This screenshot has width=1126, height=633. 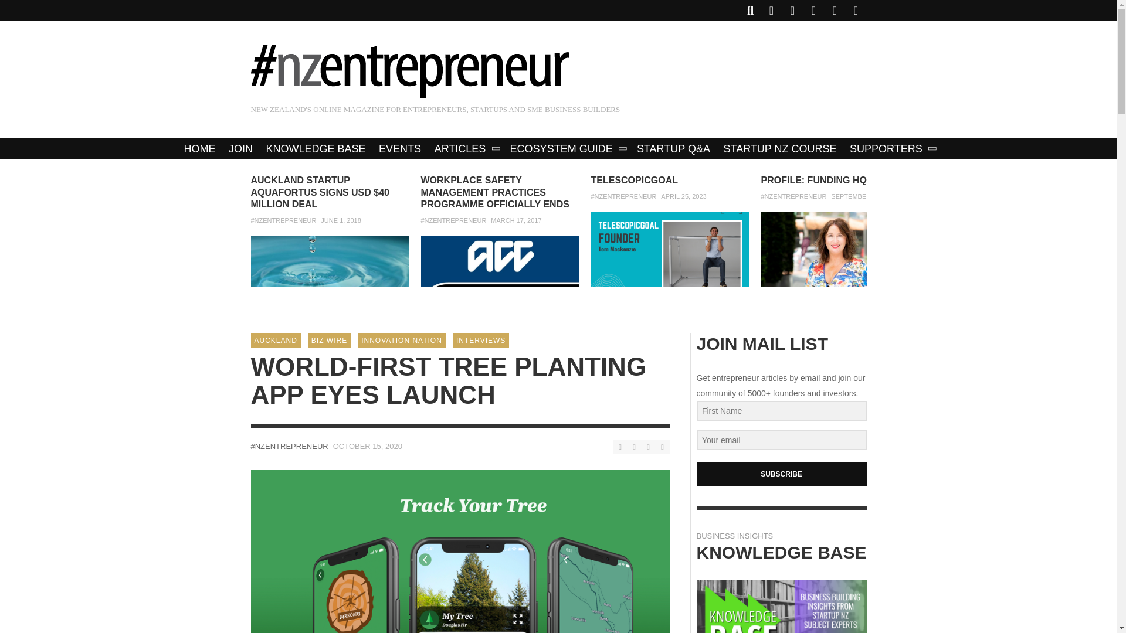 I want to click on JOIN, so click(x=240, y=149).